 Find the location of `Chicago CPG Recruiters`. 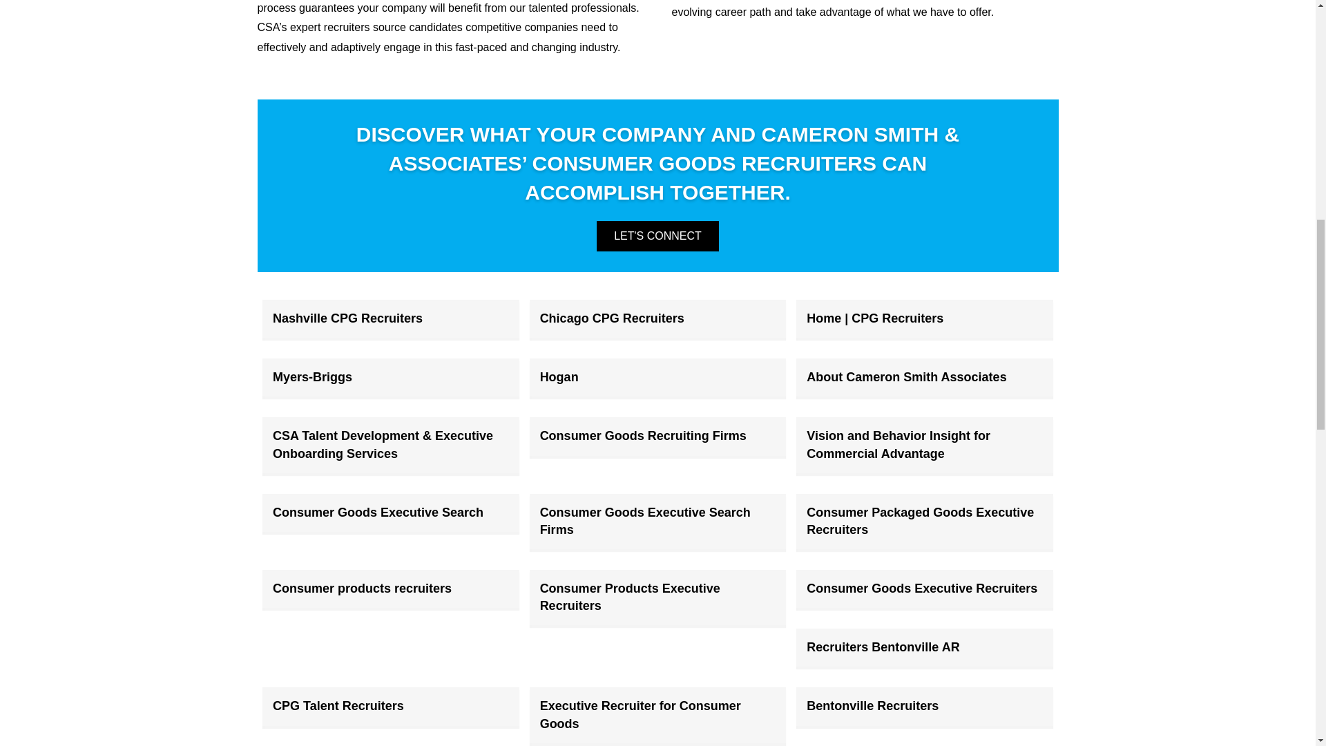

Chicago CPG Recruiters is located at coordinates (612, 318).